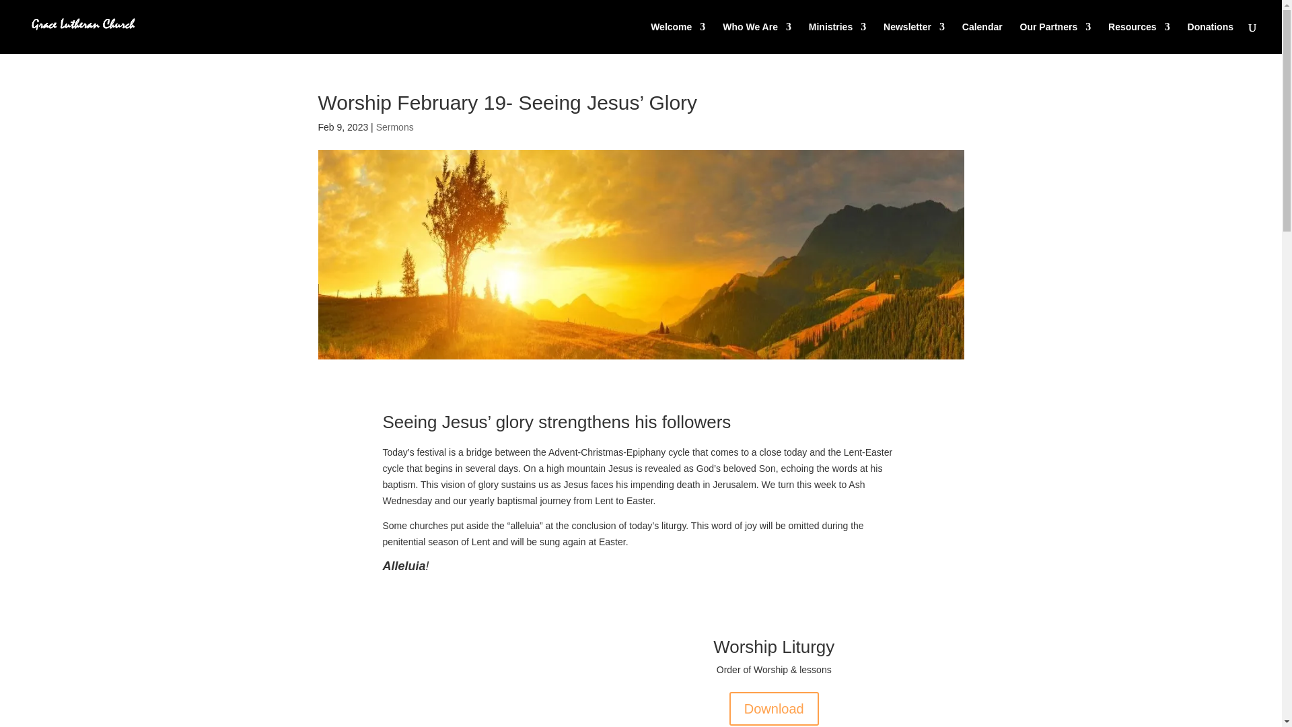 The image size is (1292, 727). What do you see at coordinates (678, 38) in the screenshot?
I see `Welcome` at bounding box center [678, 38].